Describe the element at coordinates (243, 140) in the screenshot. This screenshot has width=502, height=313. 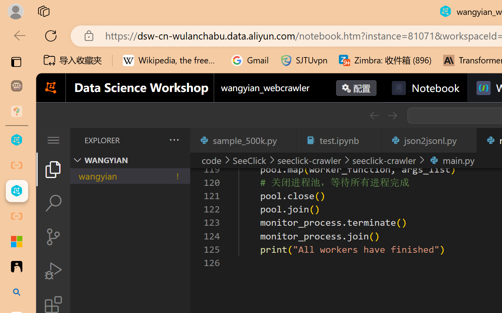
I see `sample_500k.py` at that location.